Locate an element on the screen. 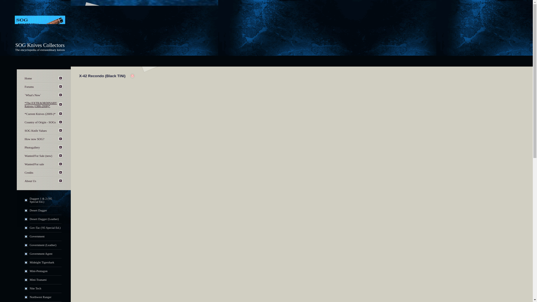 Image resolution: width=537 pixels, height=302 pixels. Home is located at coordinates (28, 78).